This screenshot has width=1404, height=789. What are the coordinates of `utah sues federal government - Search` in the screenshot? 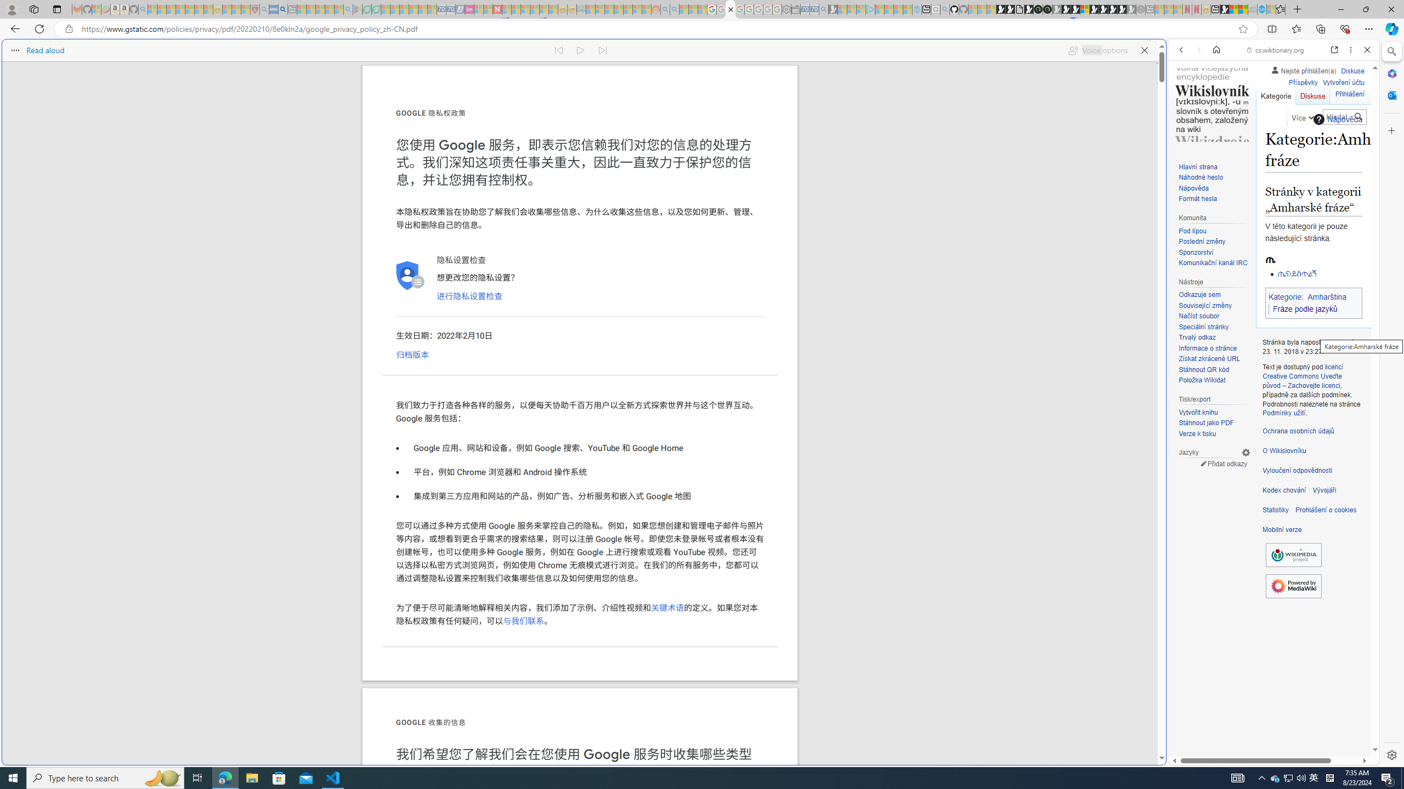 It's located at (283, 9).